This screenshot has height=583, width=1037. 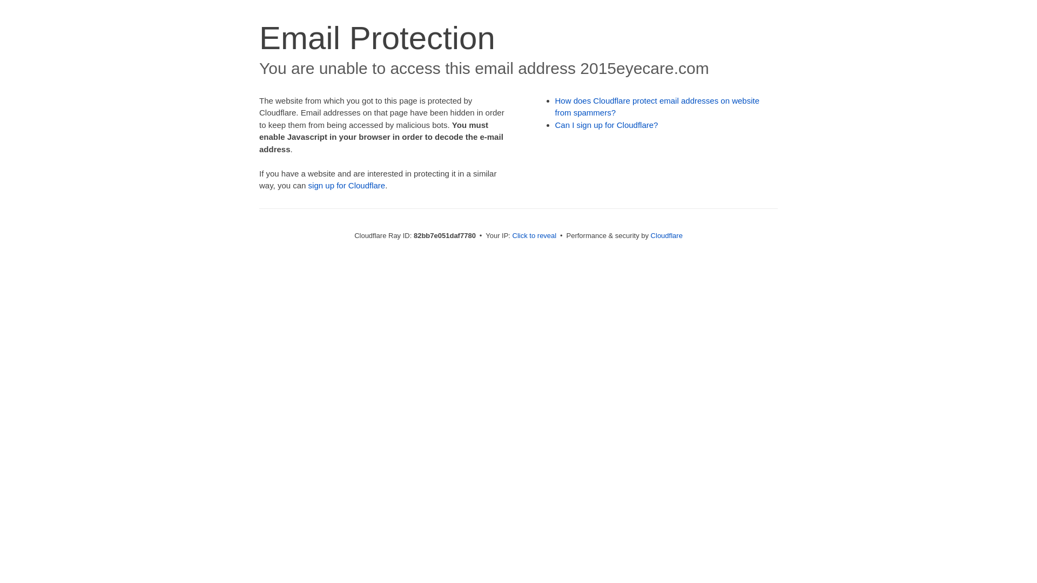 What do you see at coordinates (607, 125) in the screenshot?
I see `Can I sign up for Cloudflare?` at bounding box center [607, 125].